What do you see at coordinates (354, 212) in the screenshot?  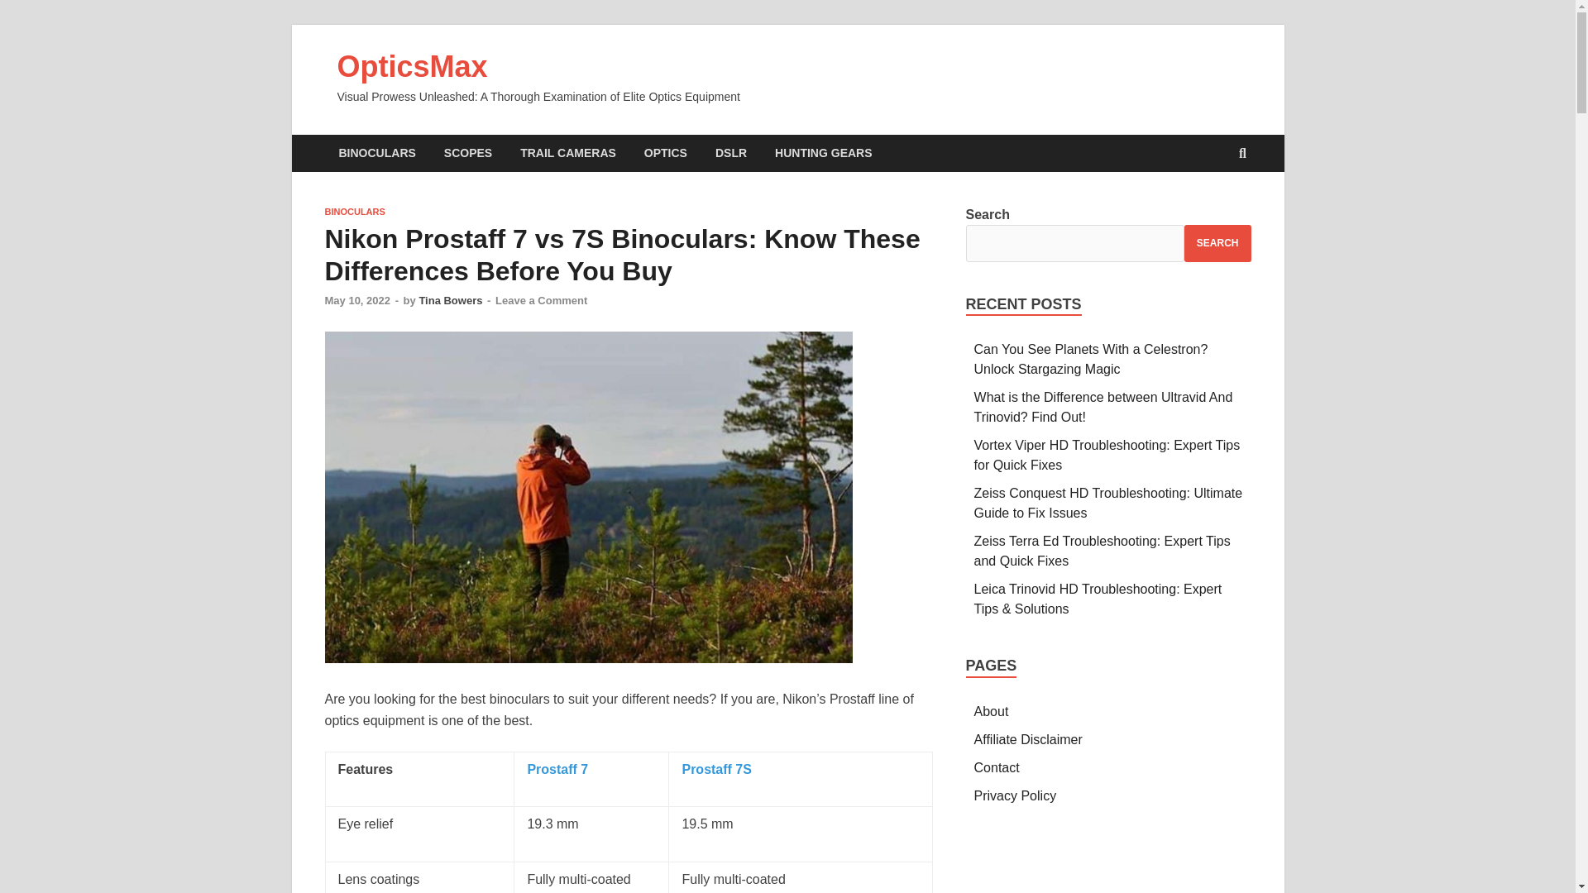 I see `BINOCULARS` at bounding box center [354, 212].